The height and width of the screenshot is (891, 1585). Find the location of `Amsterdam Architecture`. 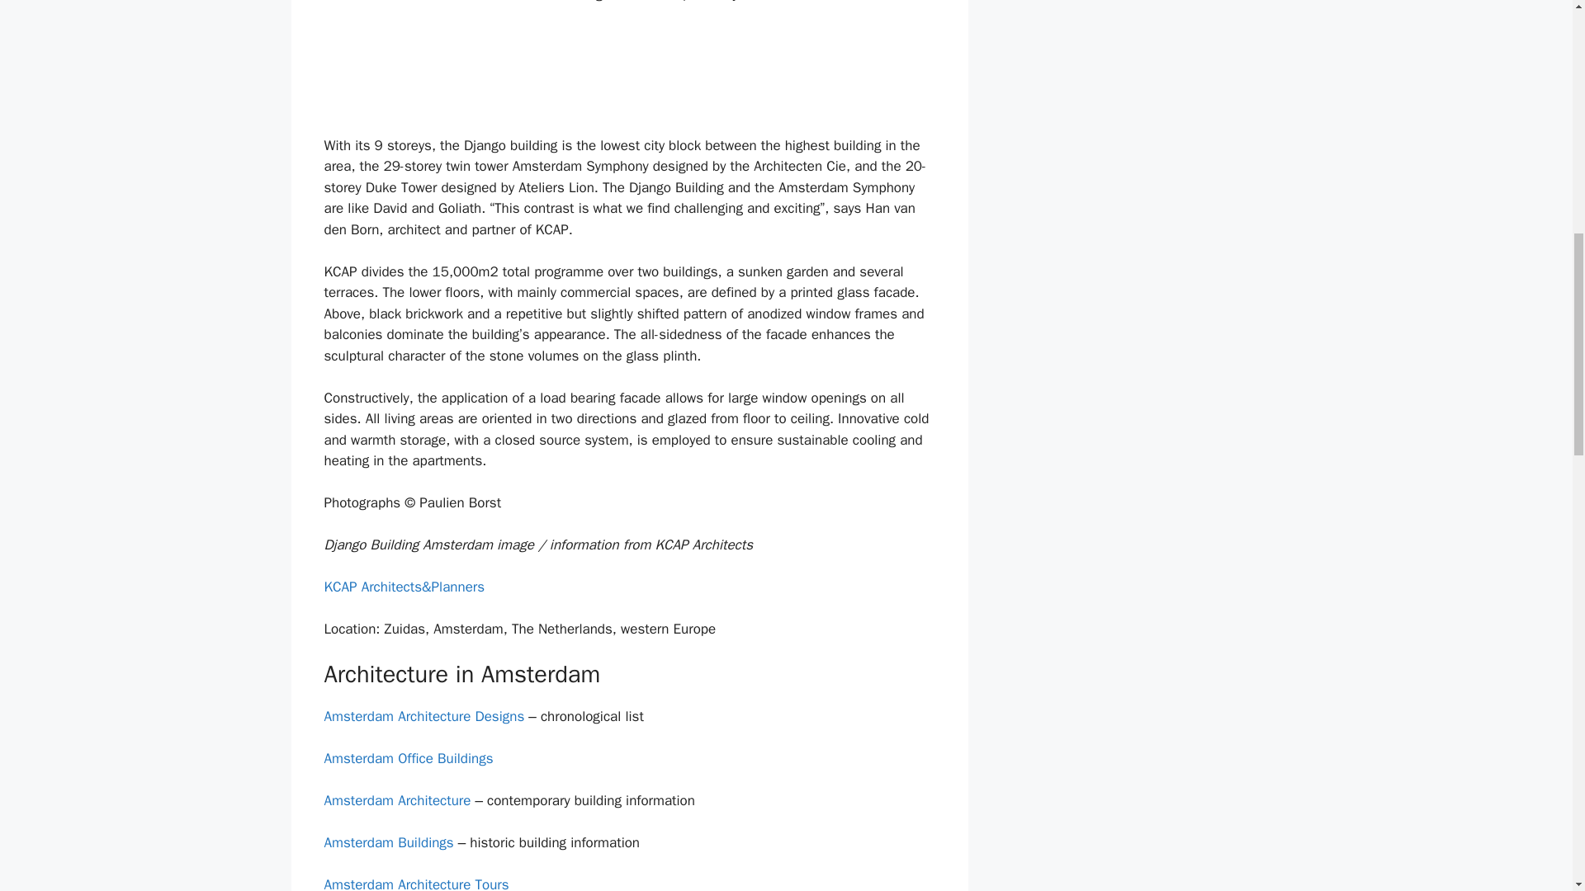

Amsterdam Architecture is located at coordinates (396, 800).